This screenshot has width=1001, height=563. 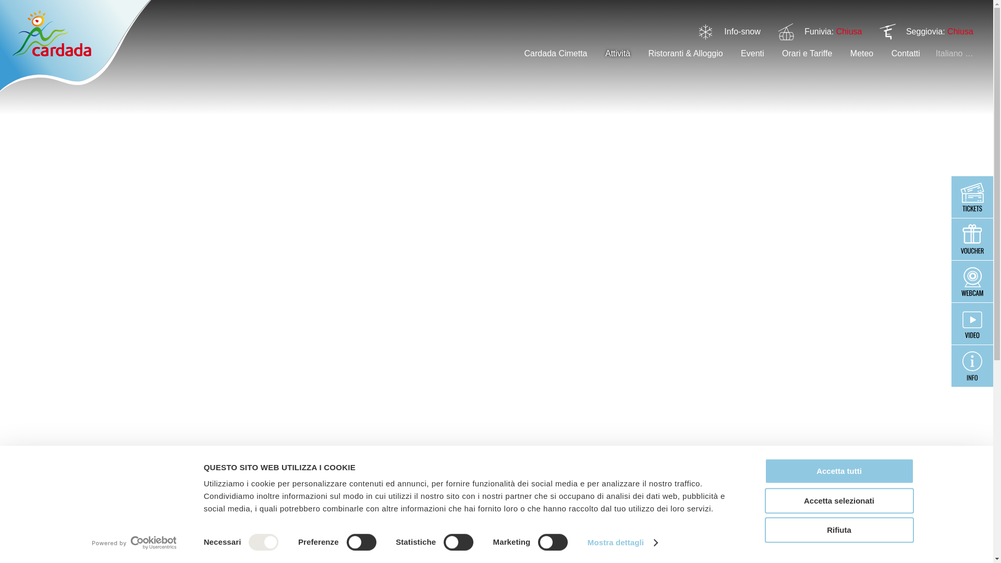 What do you see at coordinates (270, 492) in the screenshot?
I see `Swing the world` at bounding box center [270, 492].